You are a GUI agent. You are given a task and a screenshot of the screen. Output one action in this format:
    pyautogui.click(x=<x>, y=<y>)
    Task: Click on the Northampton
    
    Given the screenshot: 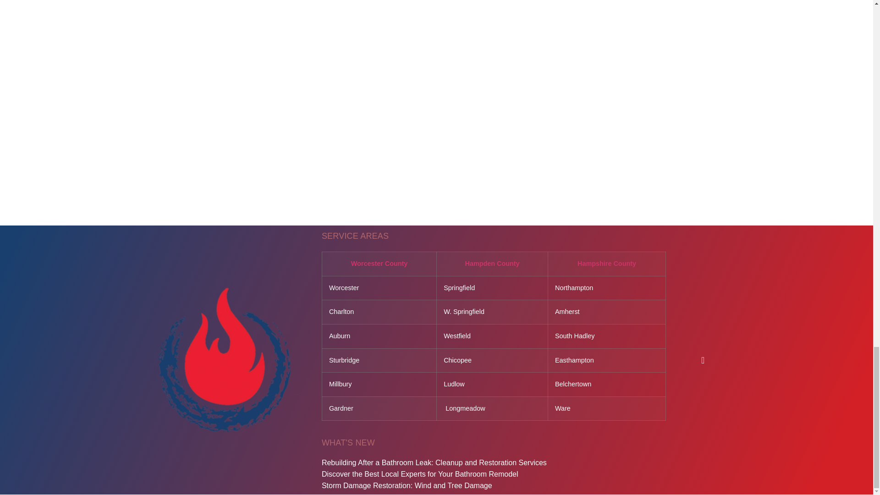 What is the action you would take?
    pyautogui.click(x=574, y=288)
    